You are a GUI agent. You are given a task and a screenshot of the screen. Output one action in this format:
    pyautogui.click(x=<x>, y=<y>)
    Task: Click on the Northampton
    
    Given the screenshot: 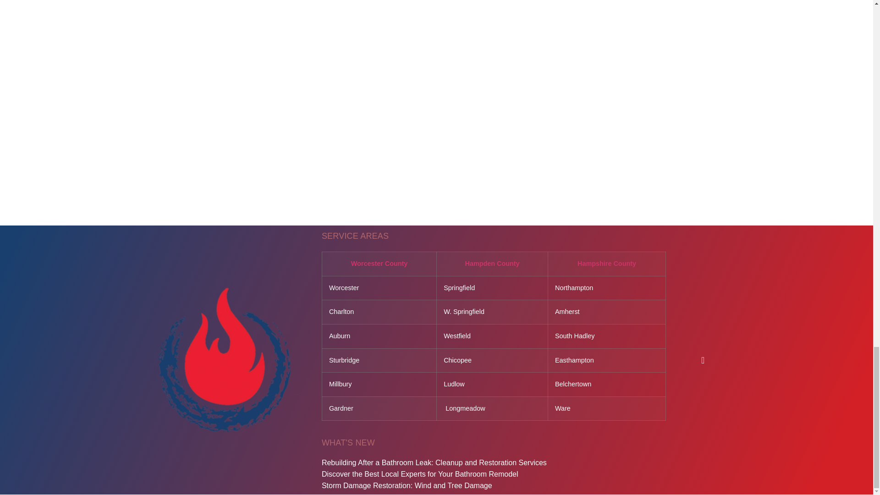 What is the action you would take?
    pyautogui.click(x=574, y=288)
    